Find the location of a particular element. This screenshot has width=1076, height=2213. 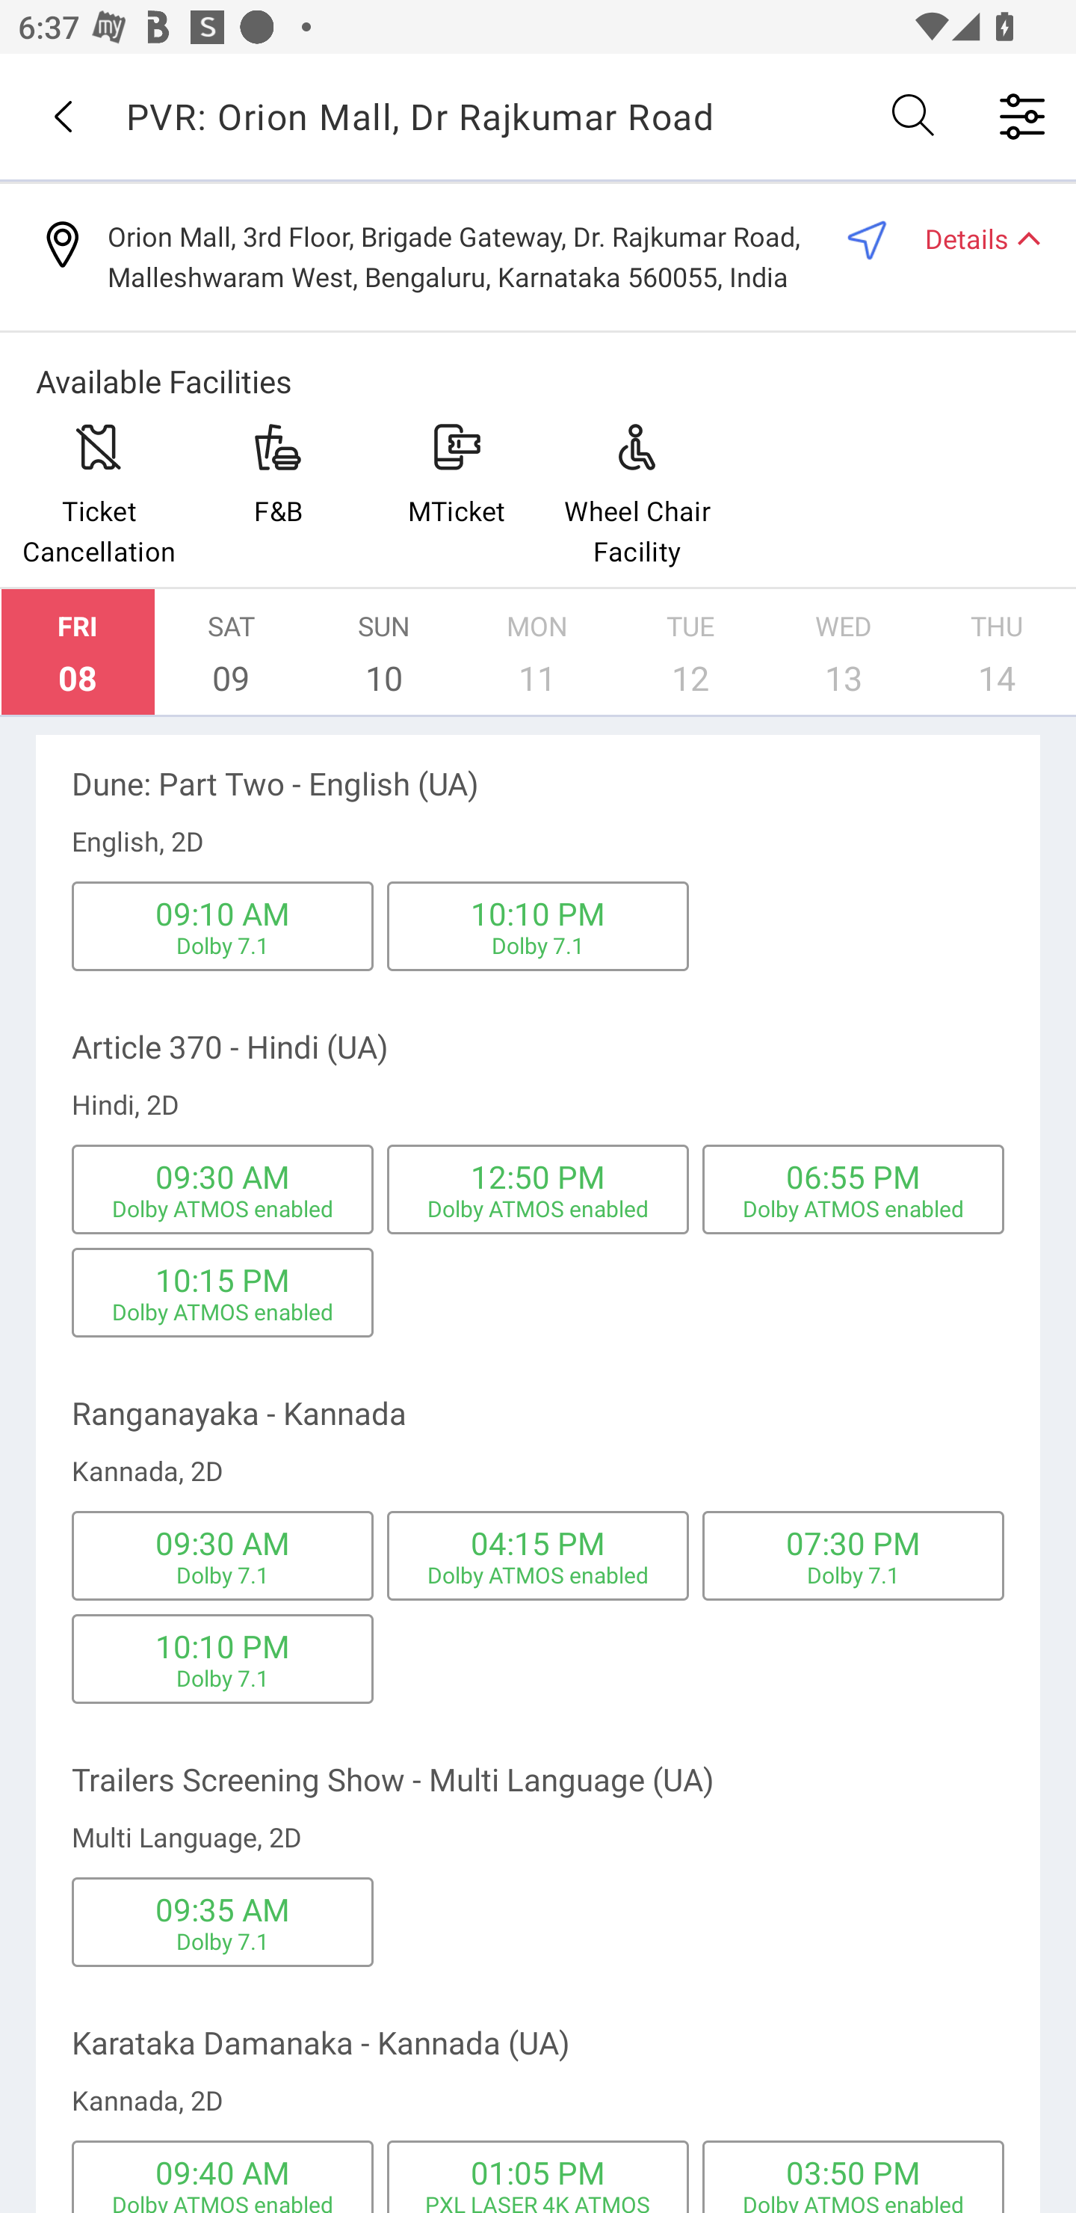

Dolby ATMOS enabled is located at coordinates (538, 1208).